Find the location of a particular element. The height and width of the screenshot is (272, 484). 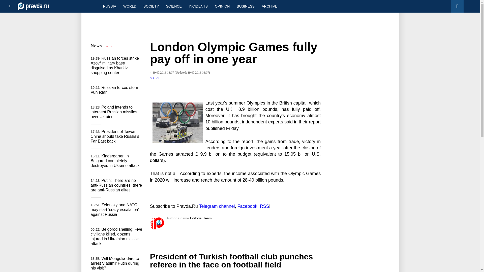

BUSINESS is located at coordinates (246, 6).